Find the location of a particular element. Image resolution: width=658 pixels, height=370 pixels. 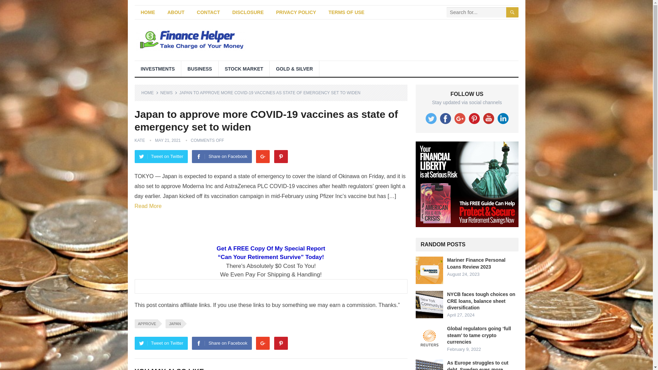

BUSINESS is located at coordinates (200, 69).